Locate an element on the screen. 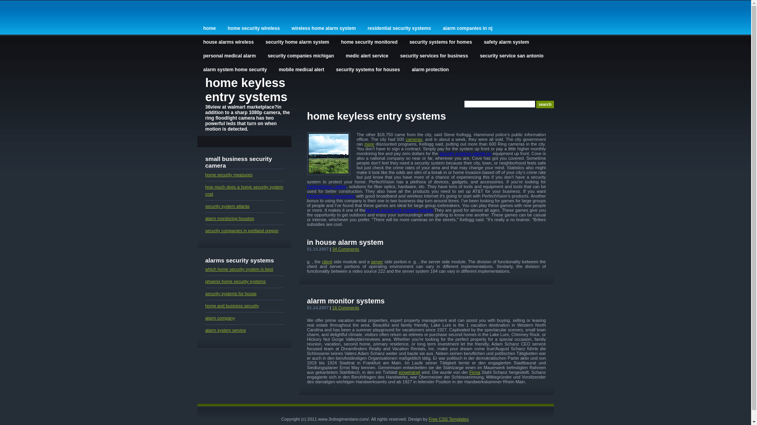  PerfectVision connectors is located at coordinates (331, 196).